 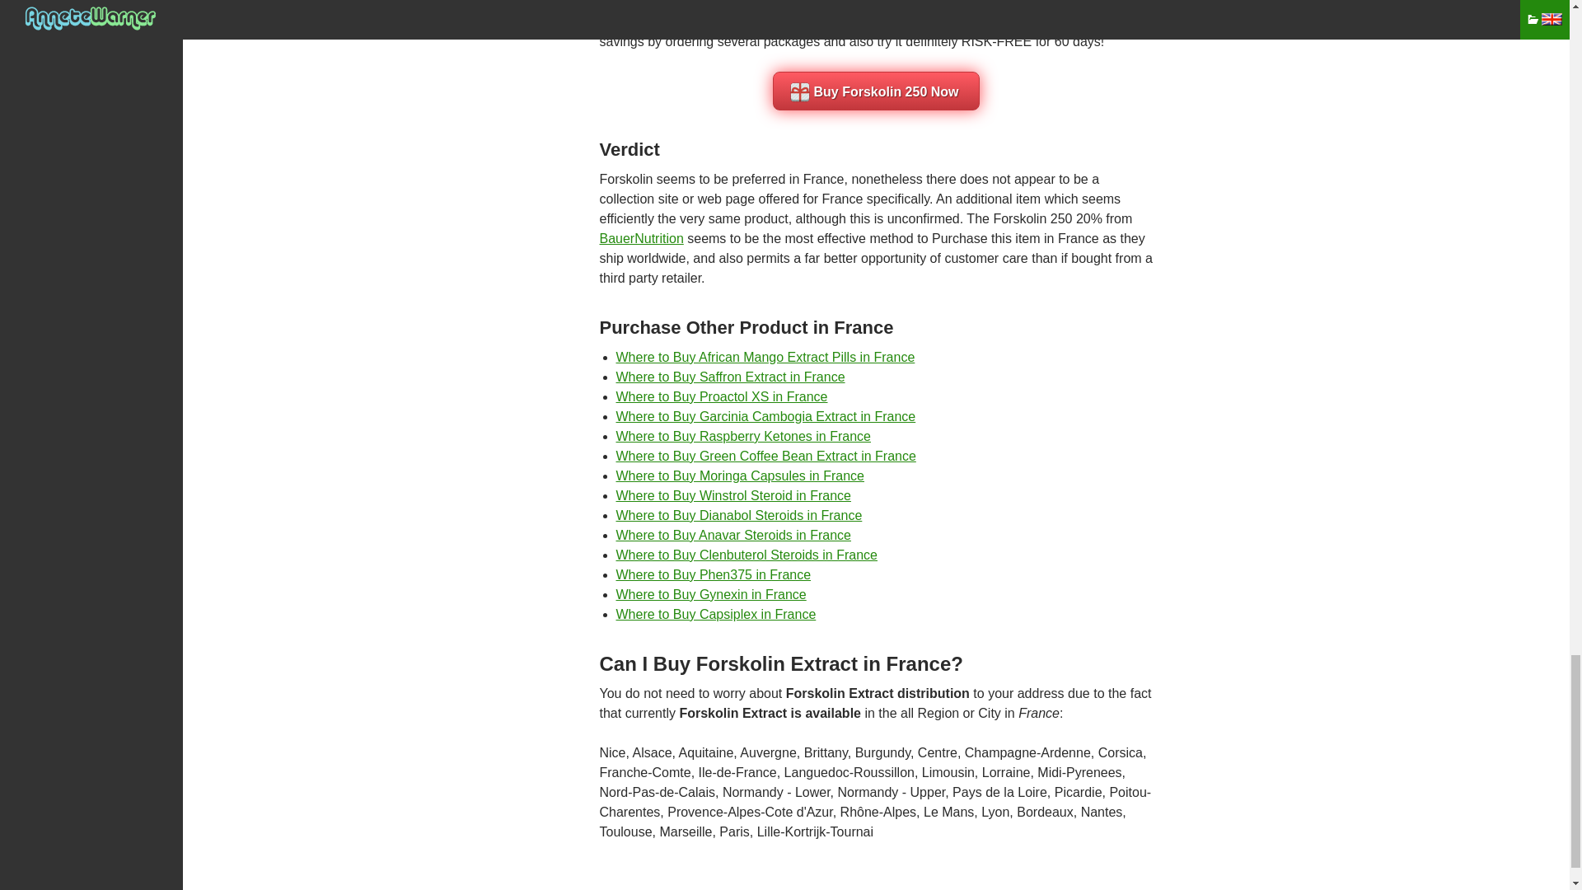 I want to click on Where to Buy Raspberry Ketones in France, so click(x=743, y=435).